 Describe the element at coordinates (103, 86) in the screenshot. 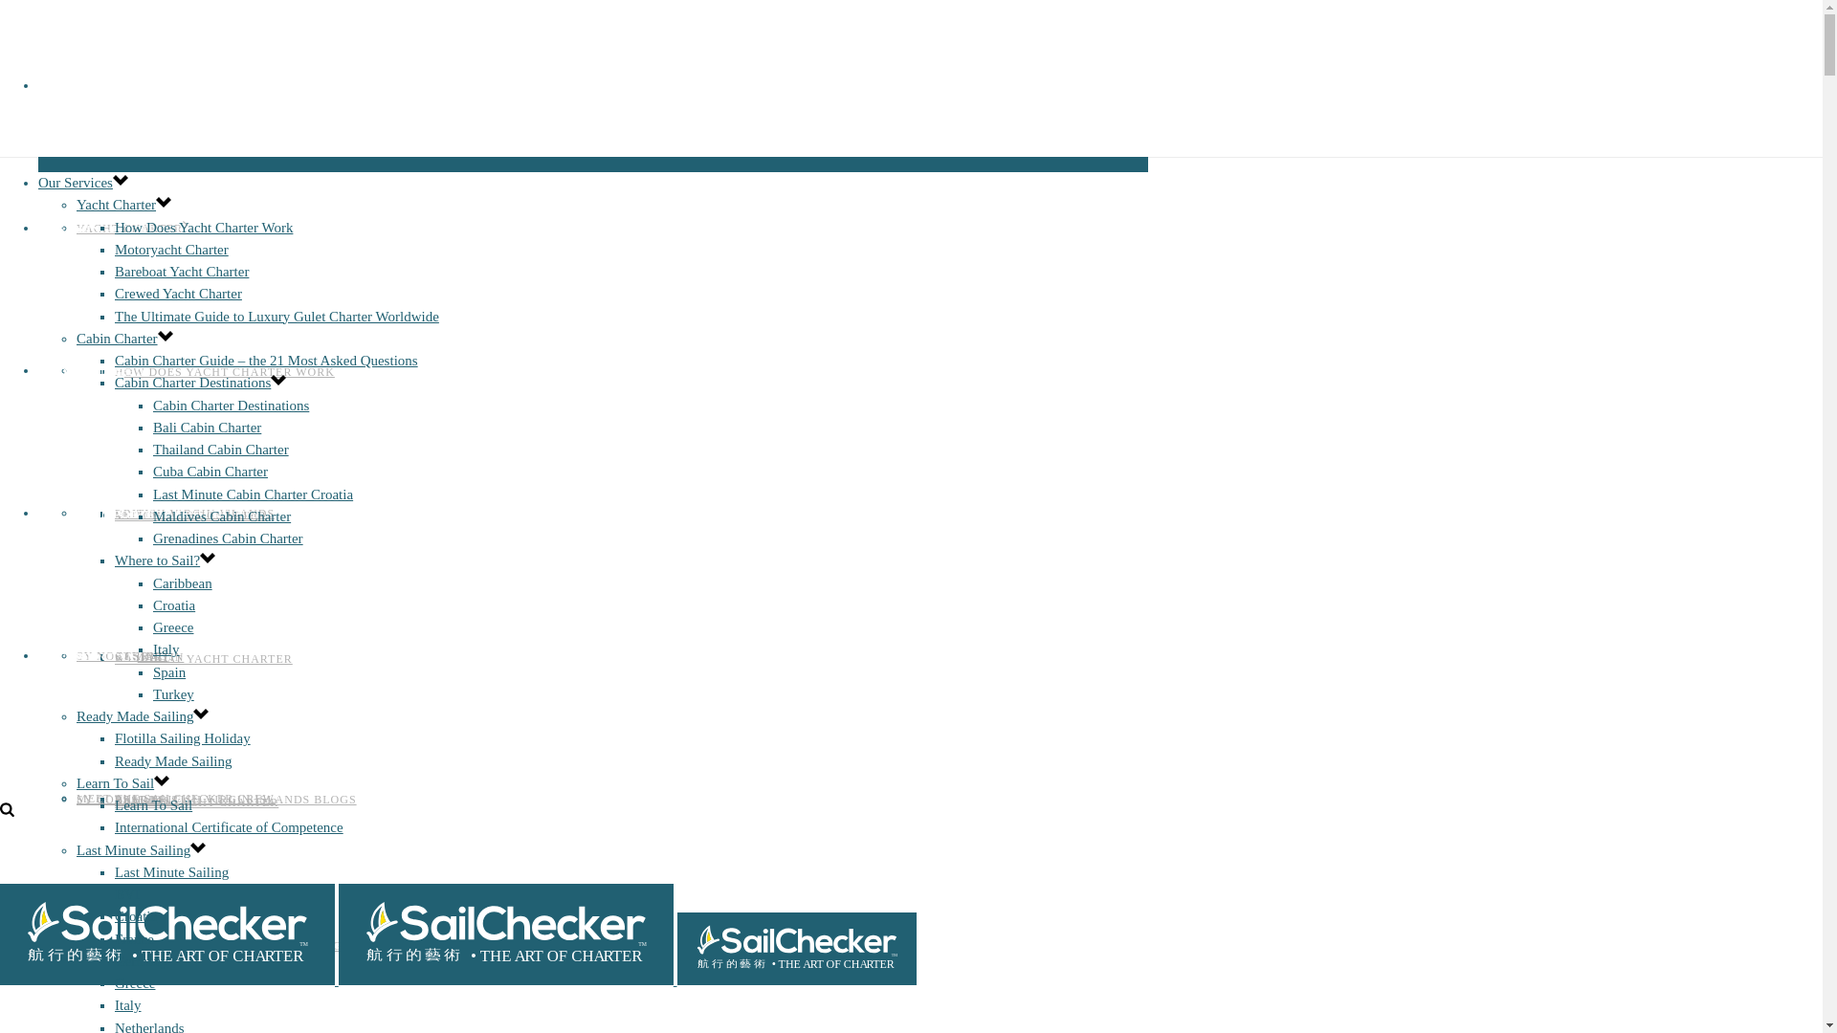

I see `OUR SERVICES` at that location.